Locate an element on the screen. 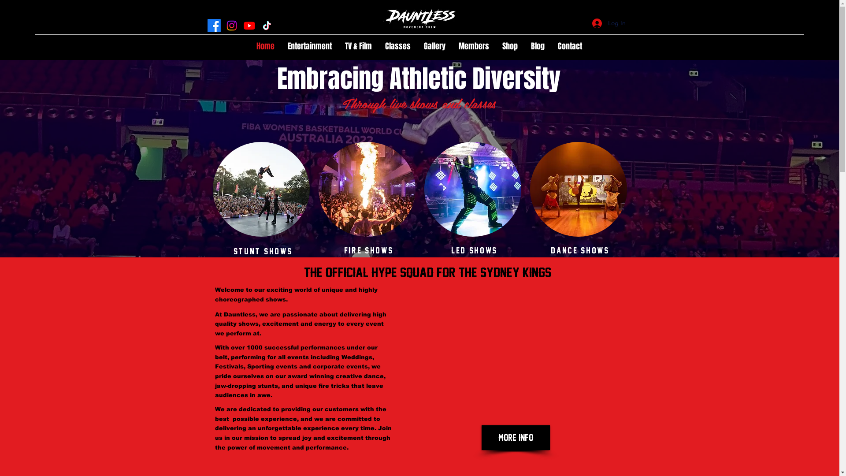  Gallery is located at coordinates (434, 47).